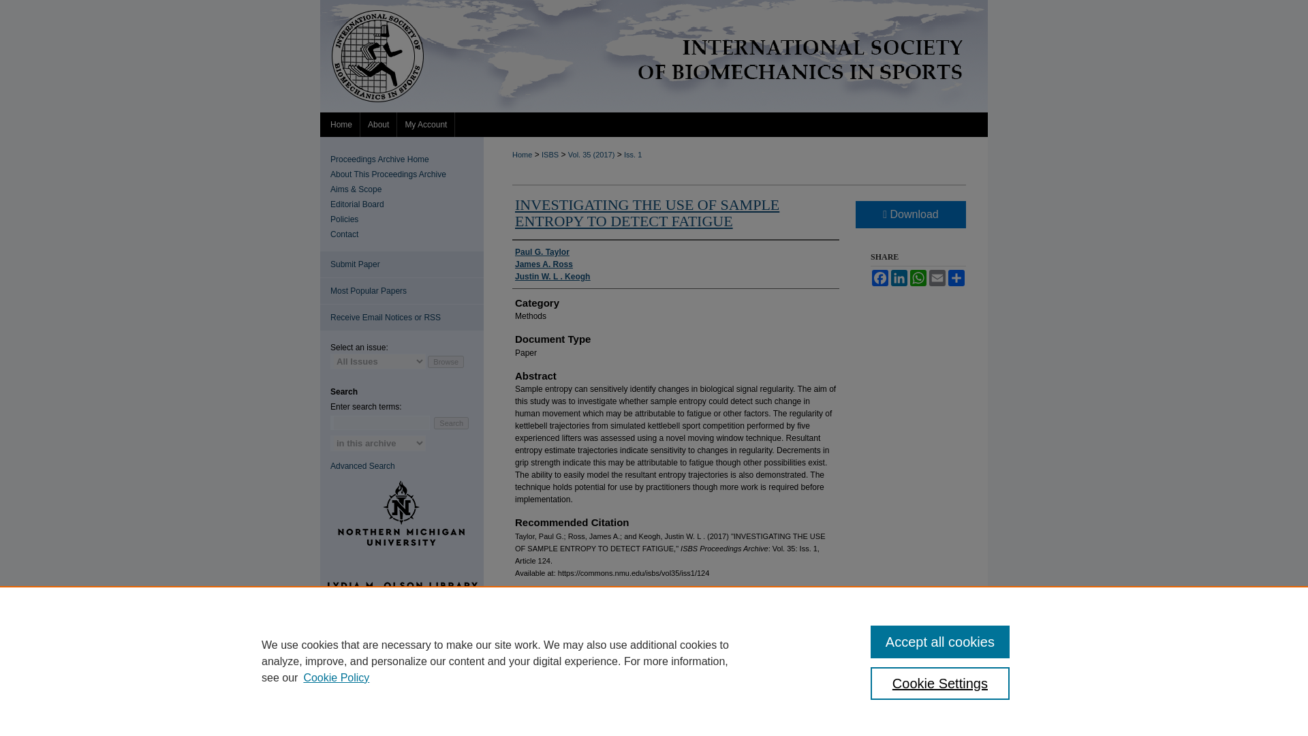 The width and height of the screenshot is (1308, 736). What do you see at coordinates (407, 159) in the screenshot?
I see `ISBS Proceedings Archive` at bounding box center [407, 159].